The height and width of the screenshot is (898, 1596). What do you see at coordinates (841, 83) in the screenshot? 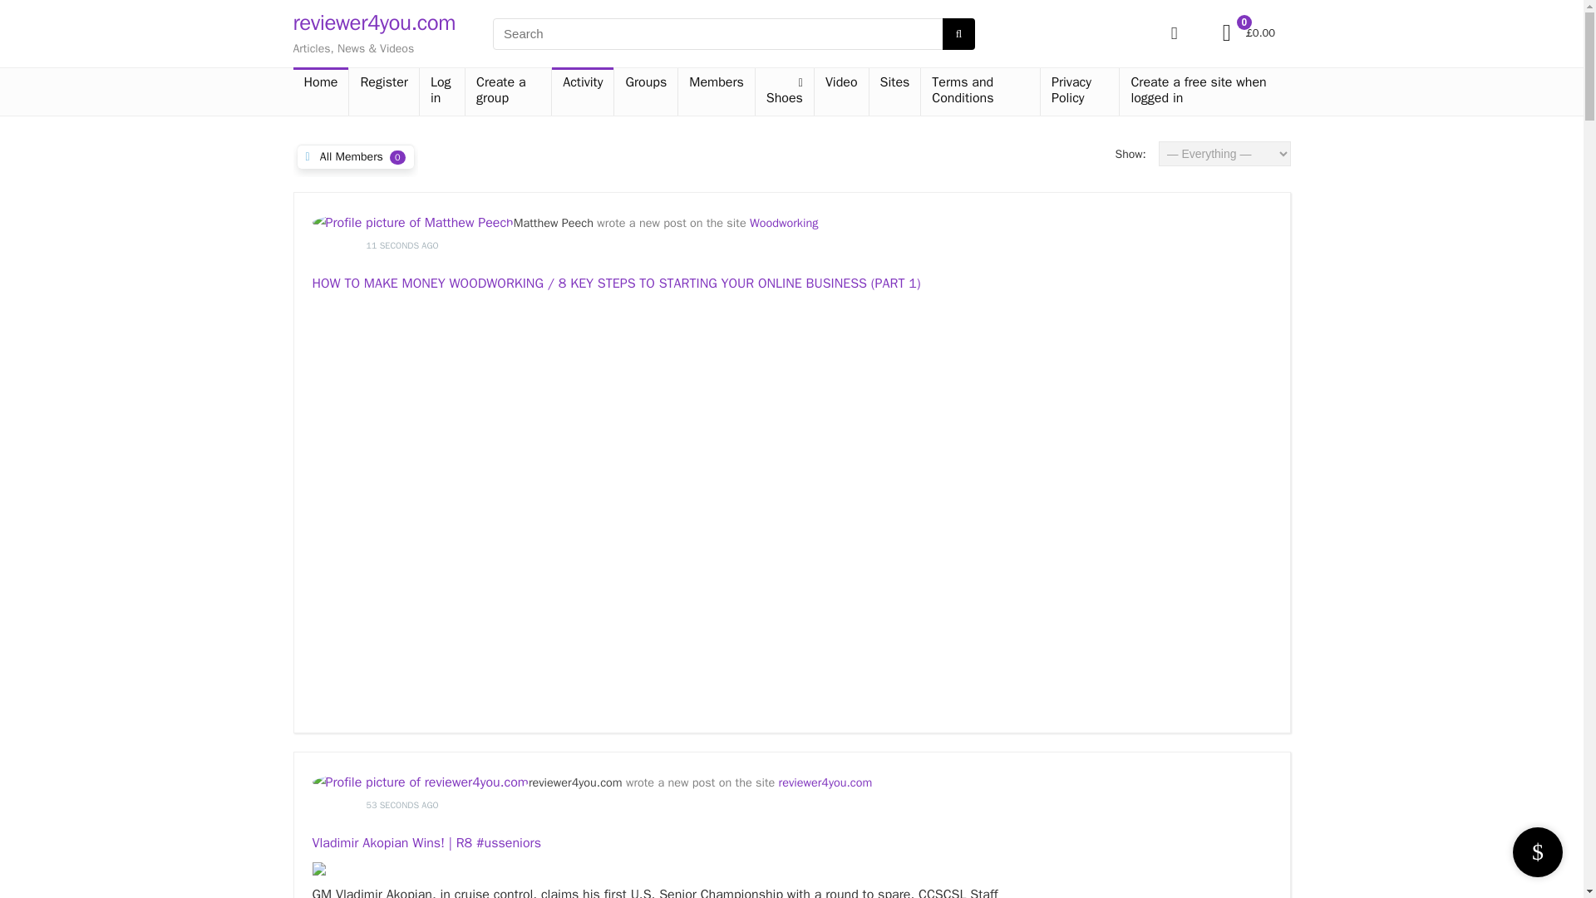
I see `Video` at bounding box center [841, 83].